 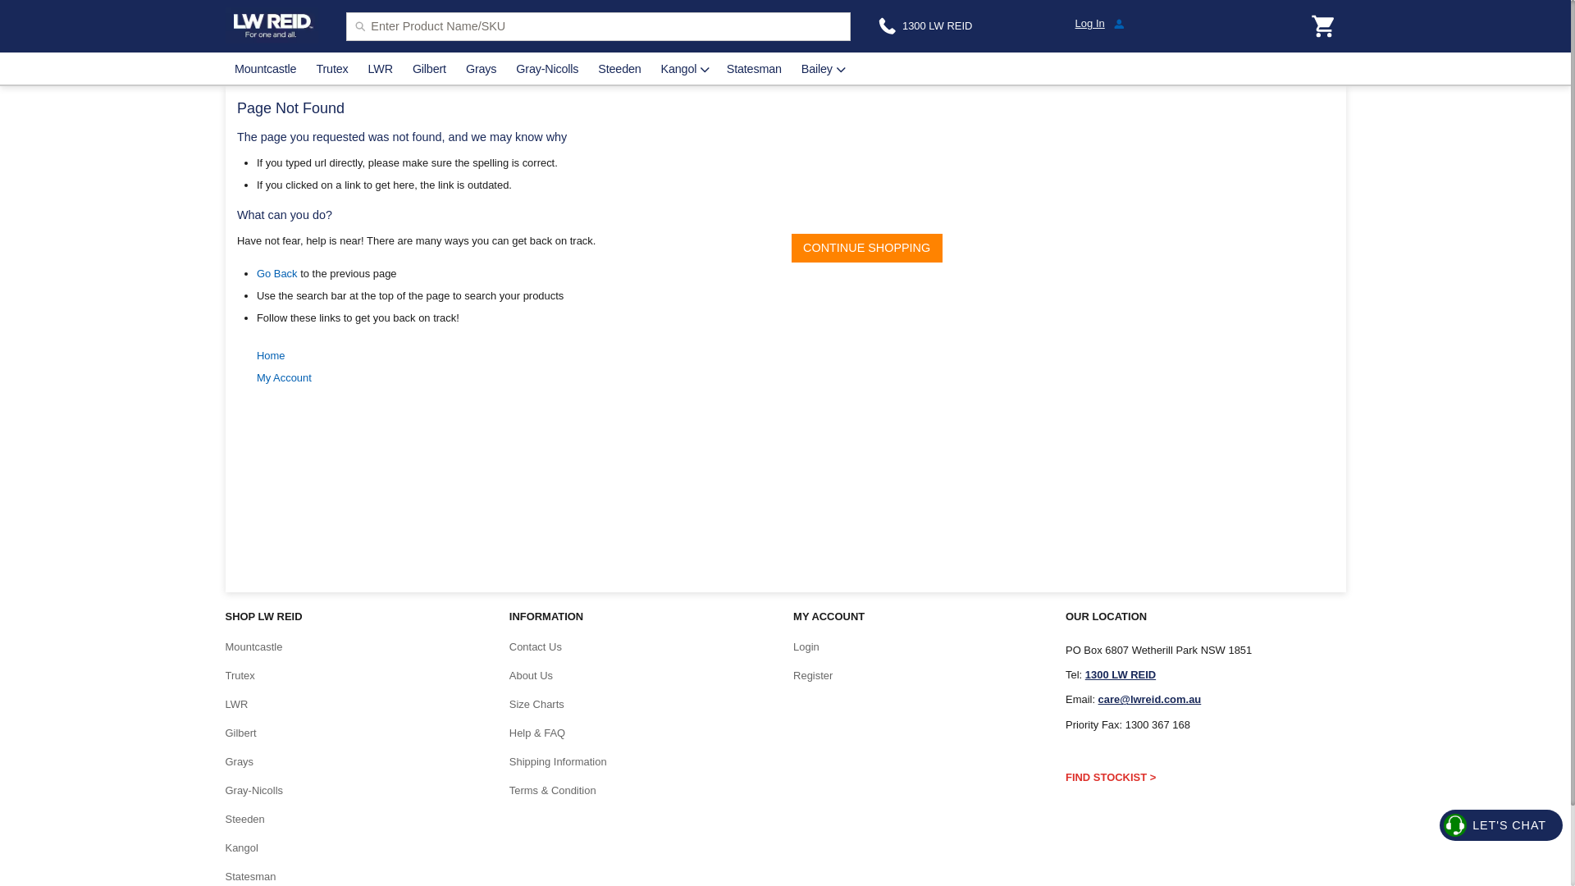 What do you see at coordinates (253, 646) in the screenshot?
I see `Mountcastle` at bounding box center [253, 646].